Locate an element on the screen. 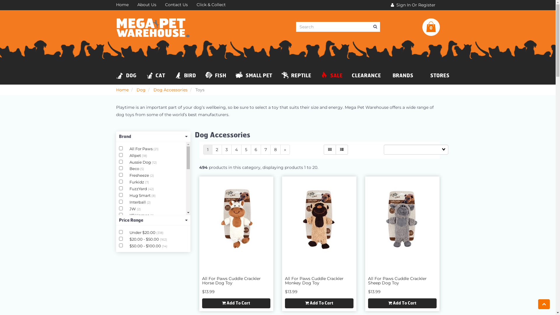 The image size is (560, 315). 7 is located at coordinates (266, 150).